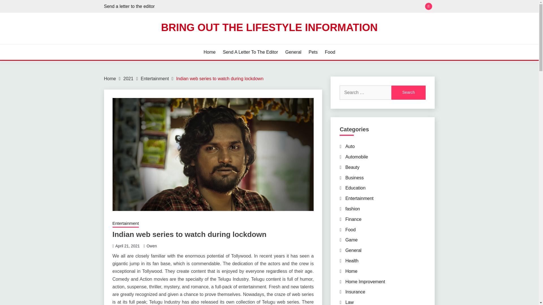 The height and width of the screenshot is (305, 543). Describe the element at coordinates (152, 246) in the screenshot. I see `Owen` at that location.